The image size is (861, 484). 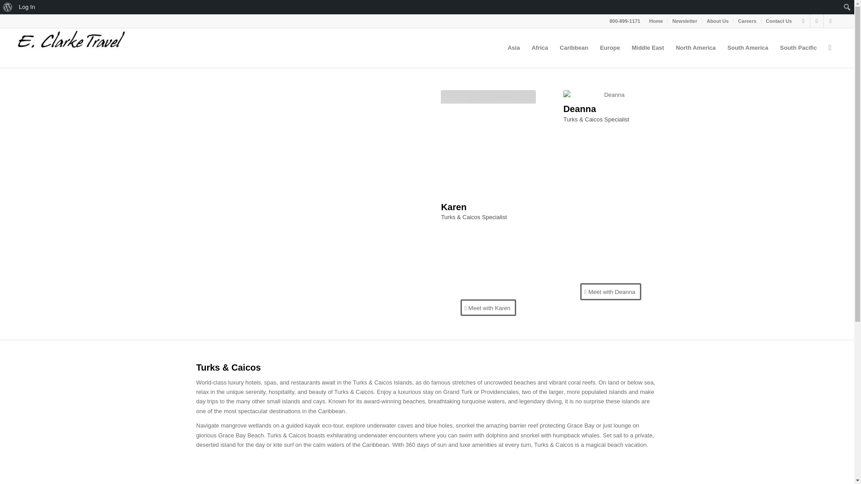 I want to click on Facebook, so click(x=804, y=21).